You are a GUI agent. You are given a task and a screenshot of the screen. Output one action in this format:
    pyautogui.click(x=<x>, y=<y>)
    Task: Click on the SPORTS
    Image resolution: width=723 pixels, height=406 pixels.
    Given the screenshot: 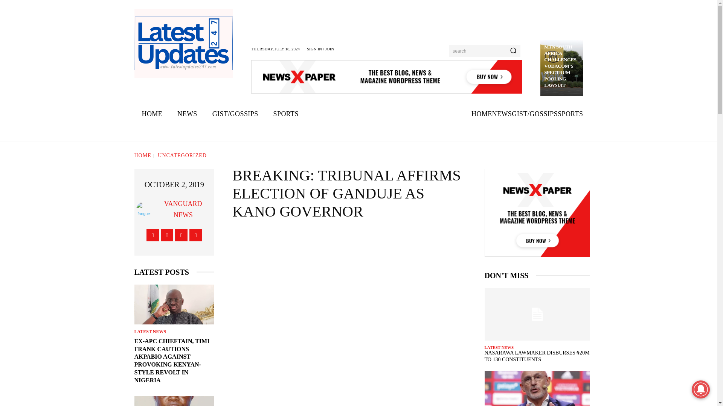 What is the action you would take?
    pyautogui.click(x=286, y=114)
    